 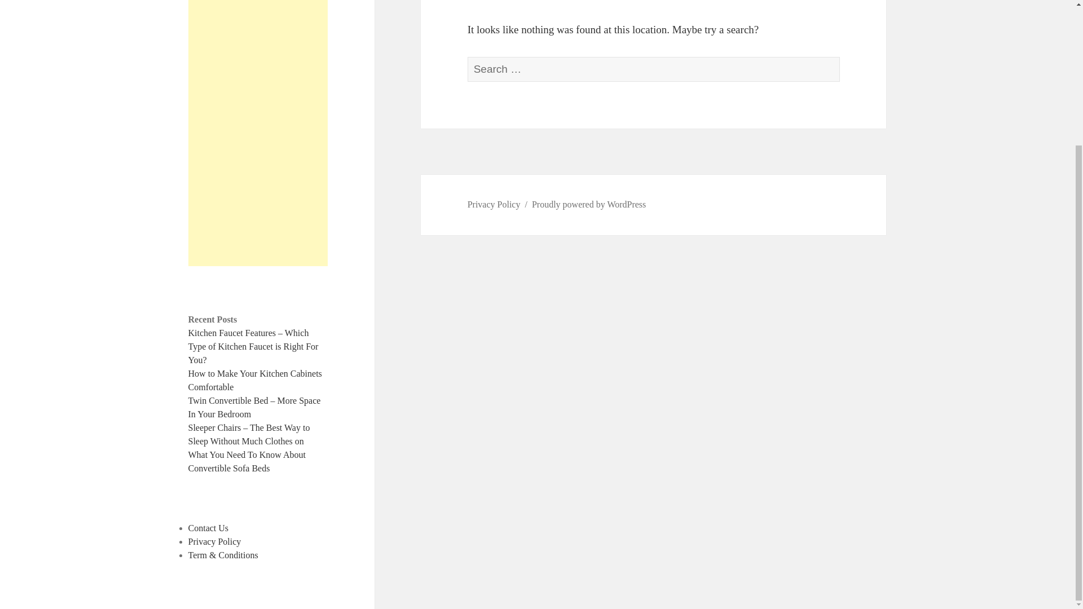 What do you see at coordinates (247, 461) in the screenshot?
I see `What You Need To Know About Convertible Sofa Beds` at bounding box center [247, 461].